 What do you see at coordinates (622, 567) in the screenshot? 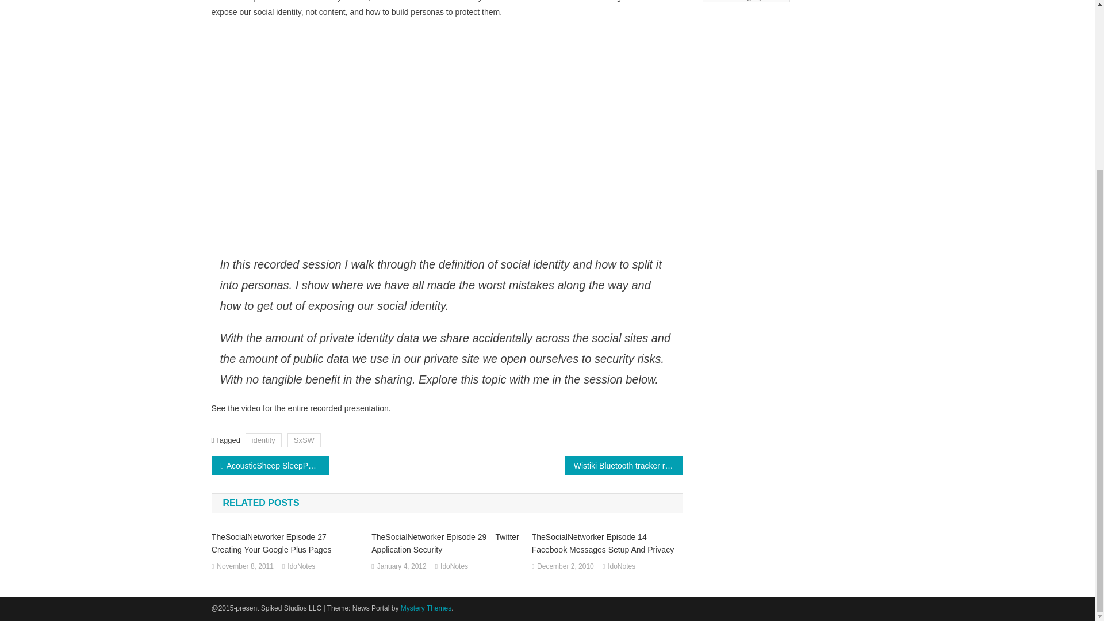
I see `IdoNotes` at bounding box center [622, 567].